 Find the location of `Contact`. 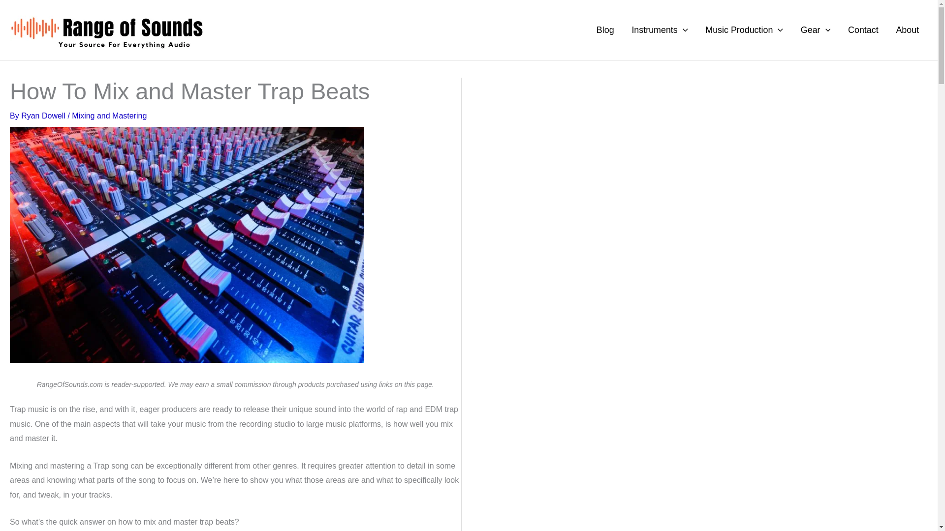

Contact is located at coordinates (863, 29).